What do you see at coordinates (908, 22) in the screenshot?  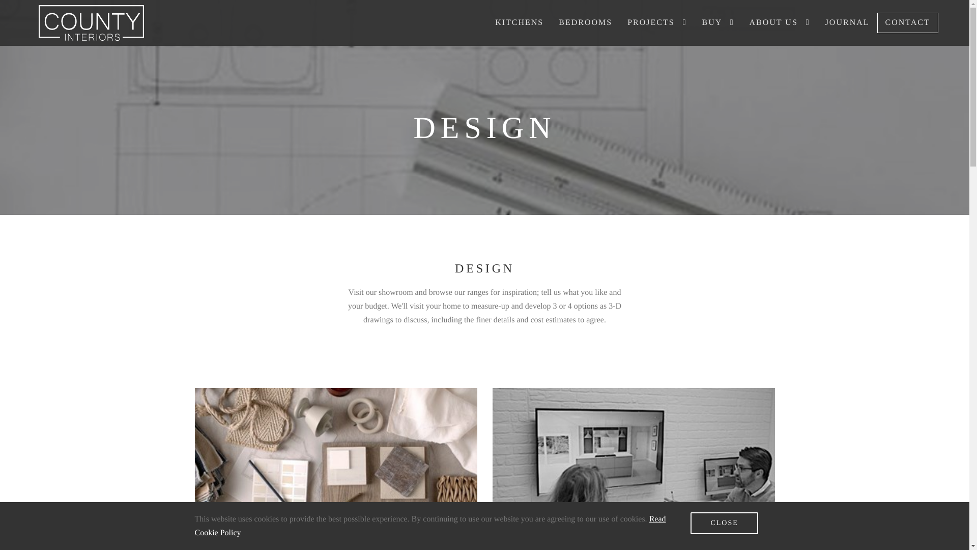 I see `CONTACT` at bounding box center [908, 22].